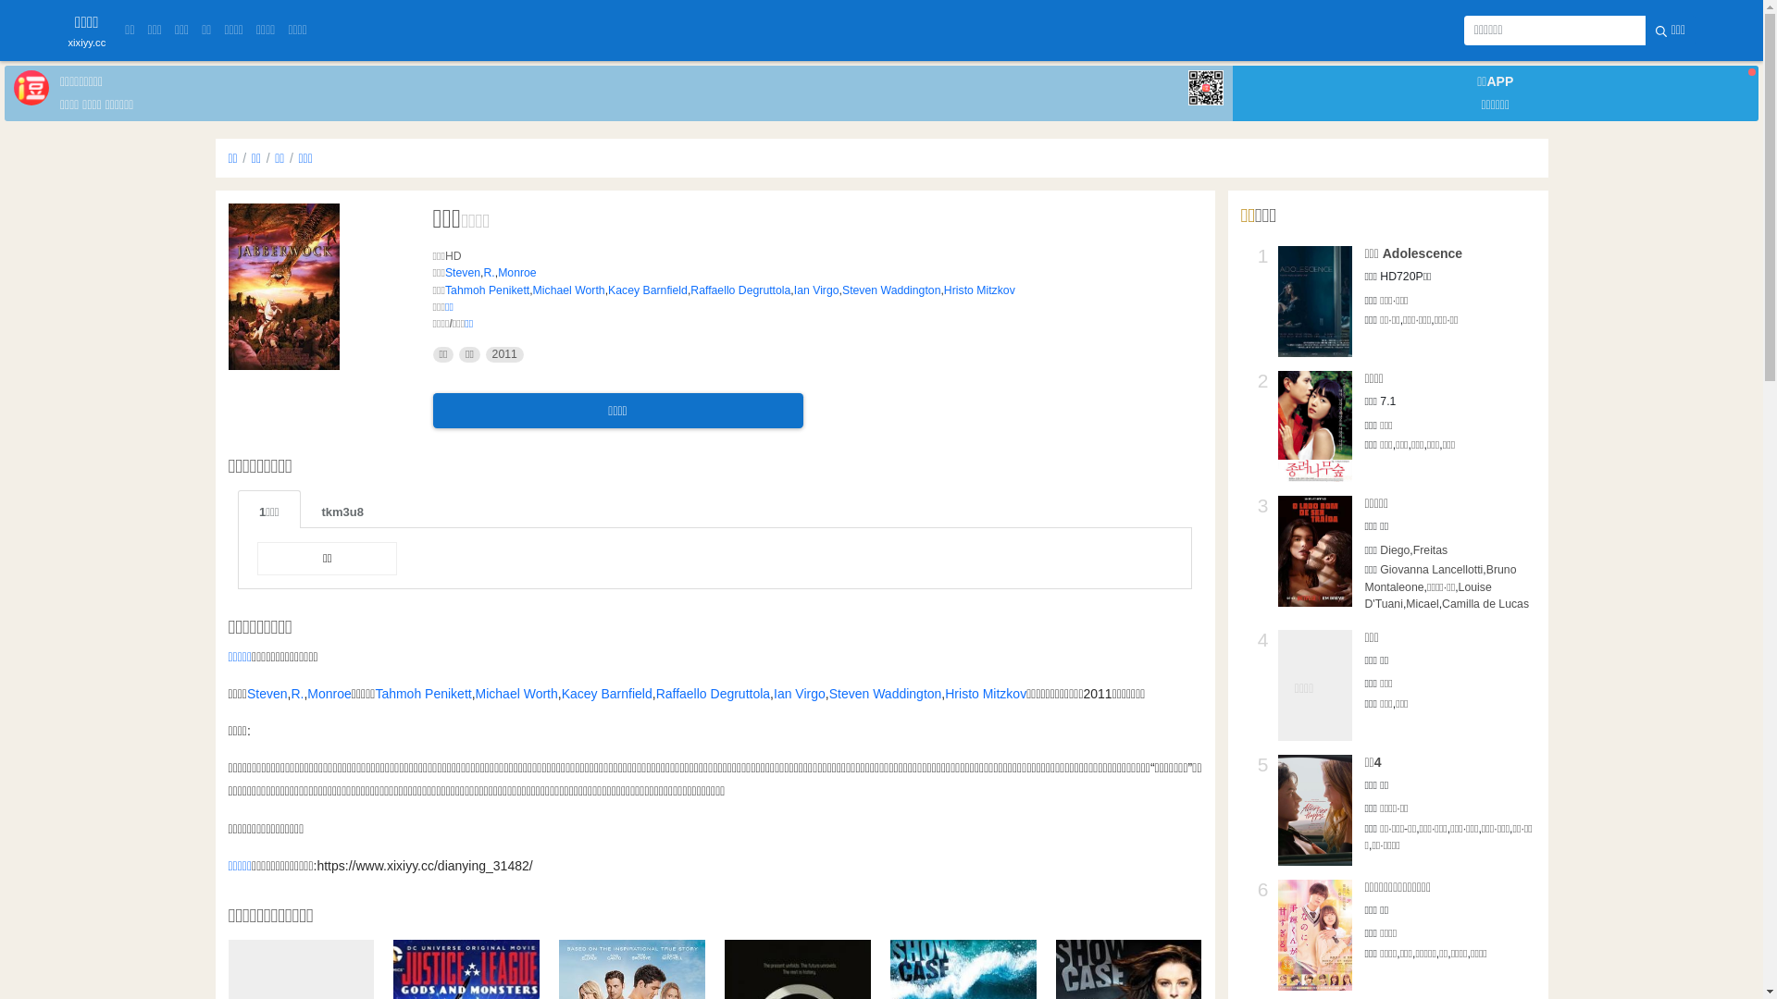  What do you see at coordinates (1431, 570) in the screenshot?
I see `Giovanna Lancellotti` at bounding box center [1431, 570].